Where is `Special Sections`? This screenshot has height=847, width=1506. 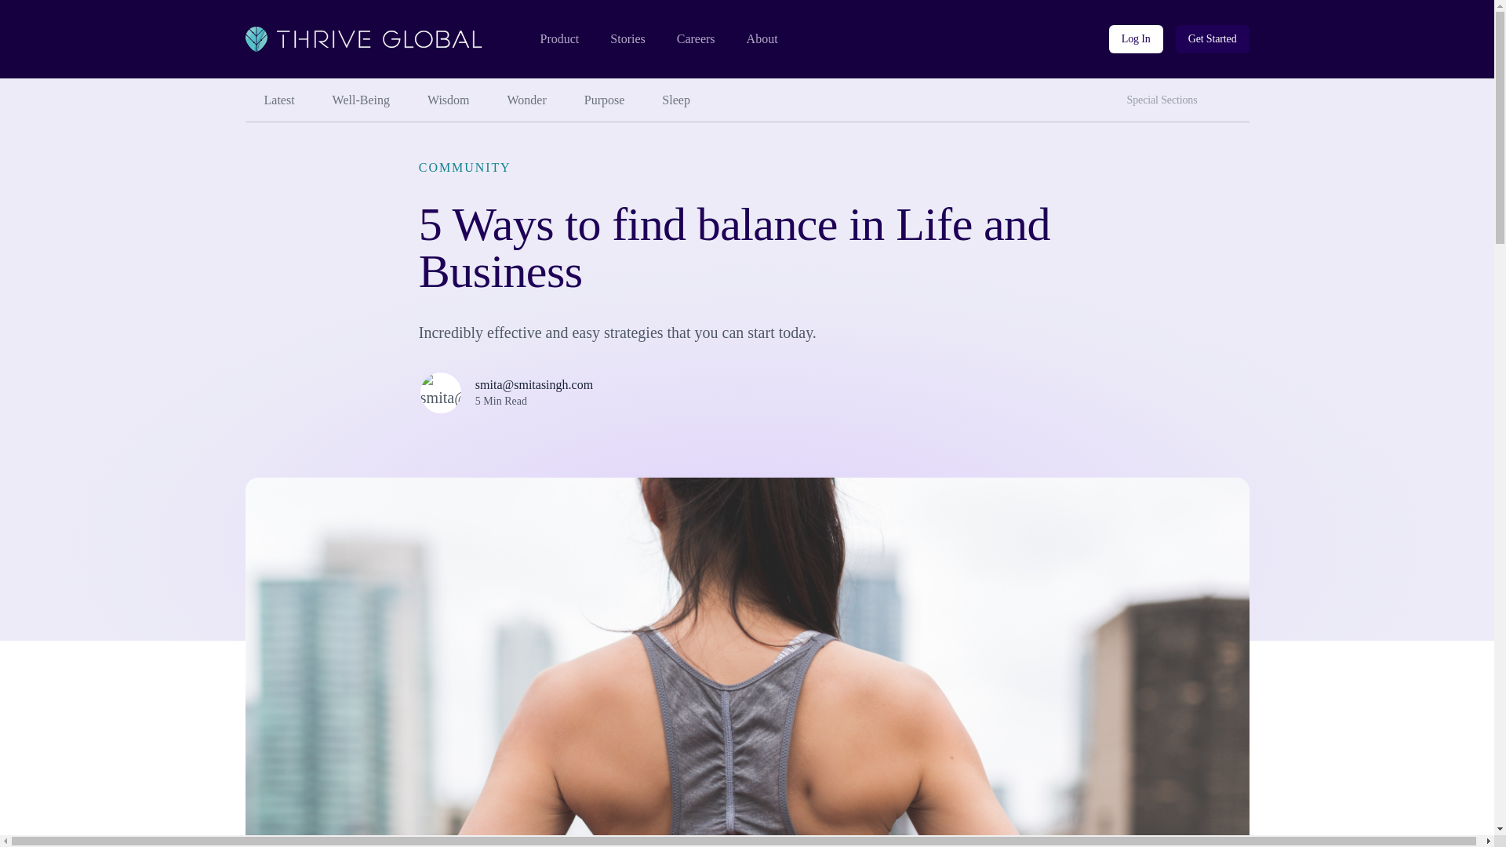 Special Sections is located at coordinates (1166, 100).